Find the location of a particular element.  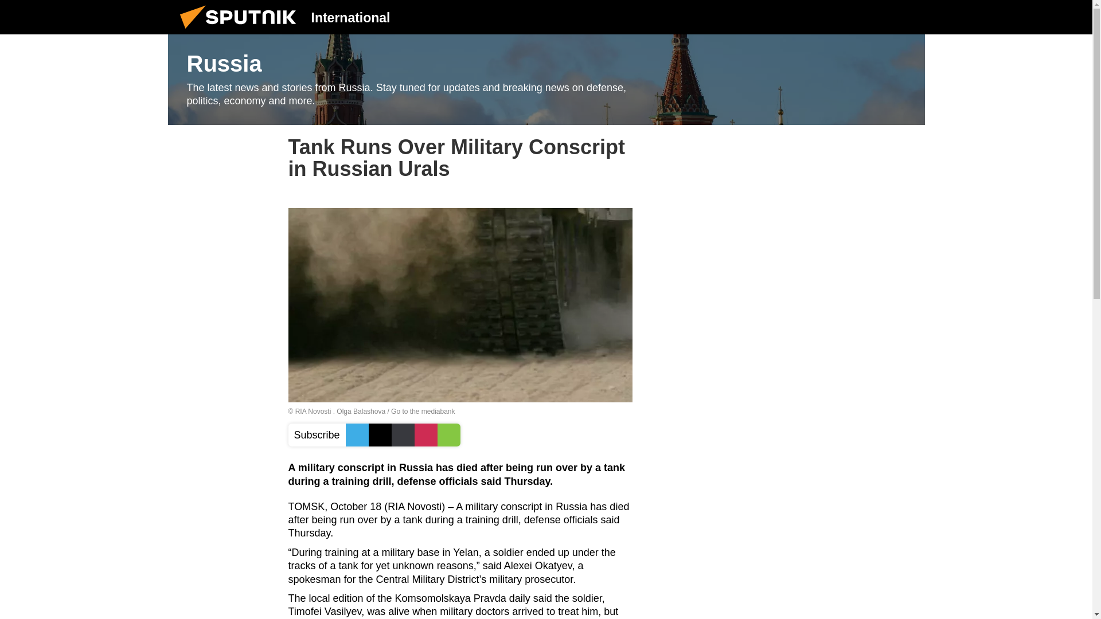

Russia is located at coordinates (546, 80).